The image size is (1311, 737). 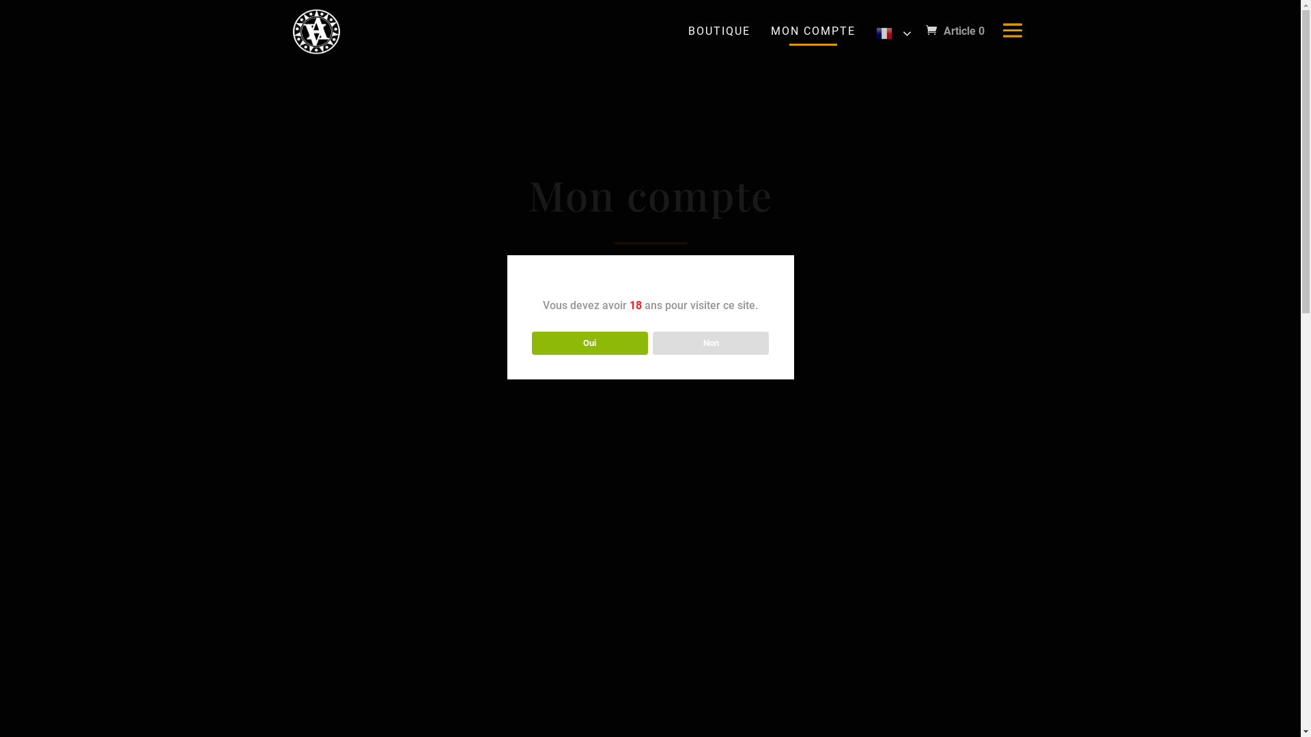 What do you see at coordinates (813, 31) in the screenshot?
I see `MON COMPTE` at bounding box center [813, 31].